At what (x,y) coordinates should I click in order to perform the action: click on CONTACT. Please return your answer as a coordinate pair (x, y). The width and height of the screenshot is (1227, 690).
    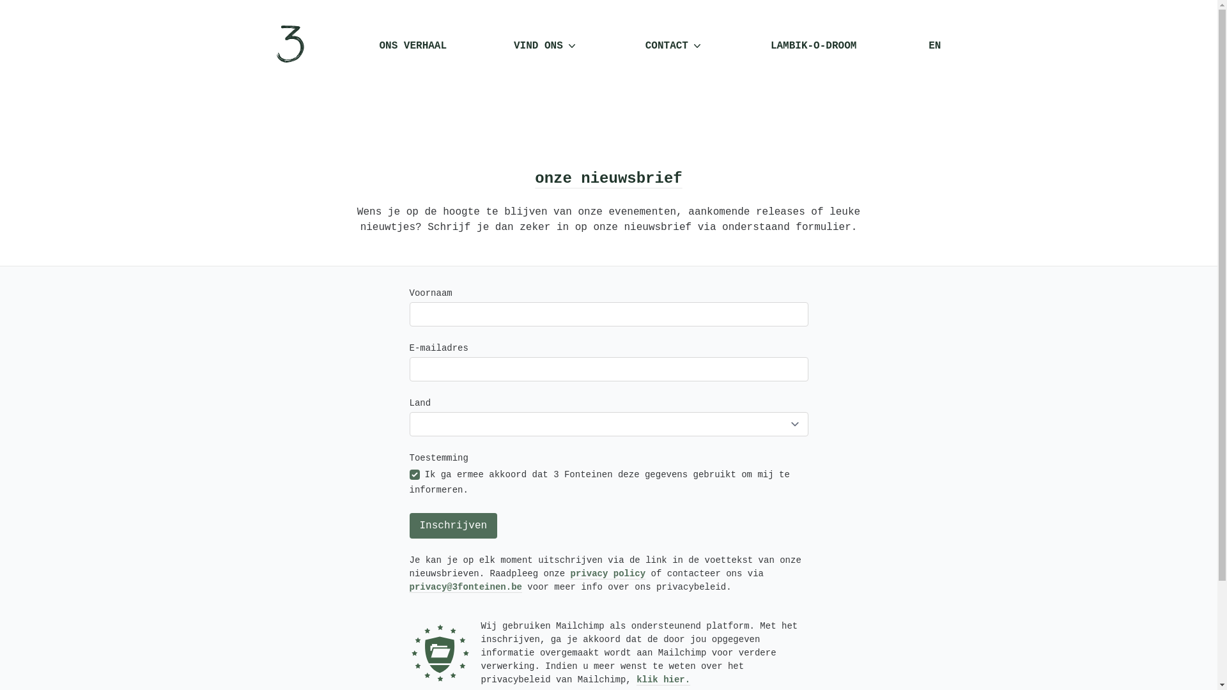
    Looking at the image, I should click on (674, 46).